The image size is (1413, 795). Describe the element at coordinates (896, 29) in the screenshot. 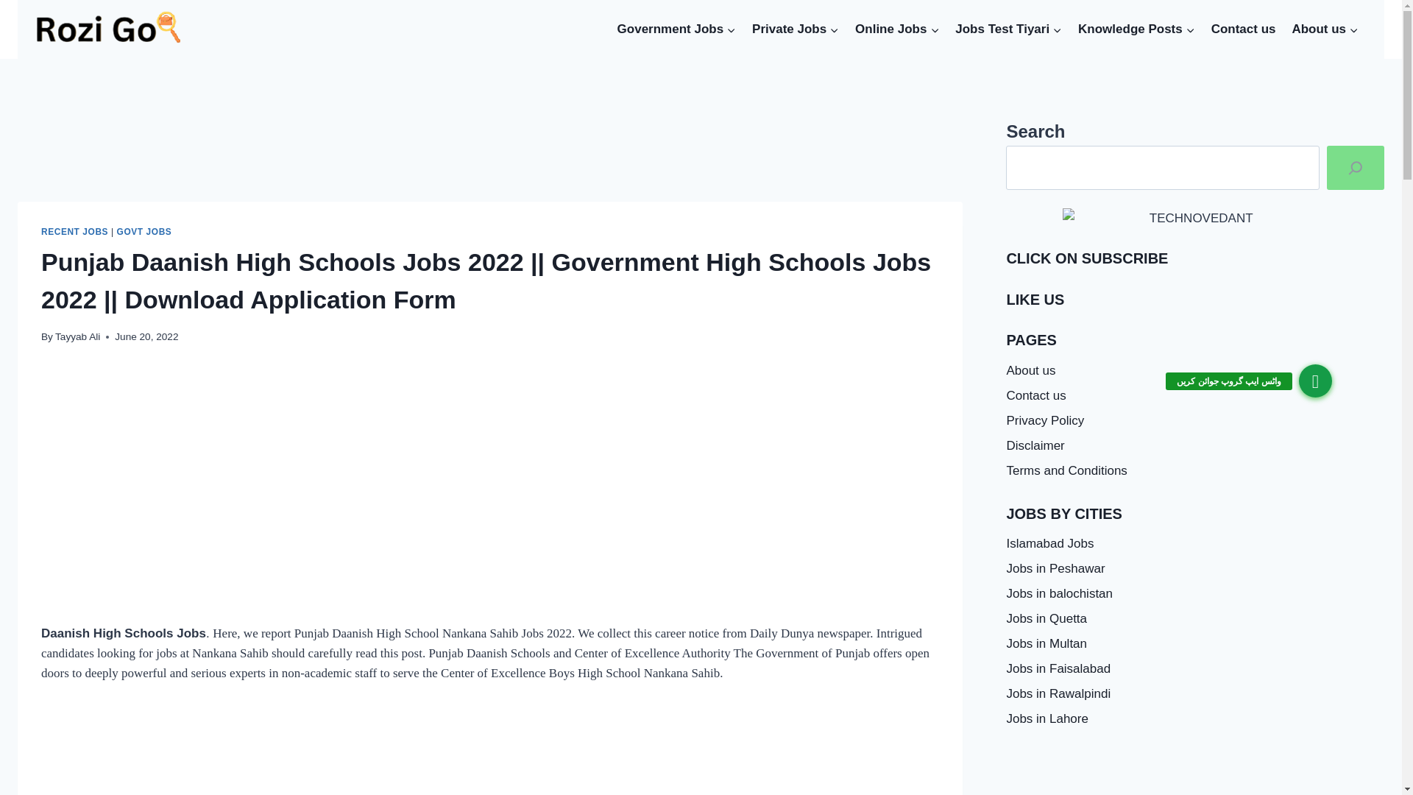

I see `Online Jobs` at that location.